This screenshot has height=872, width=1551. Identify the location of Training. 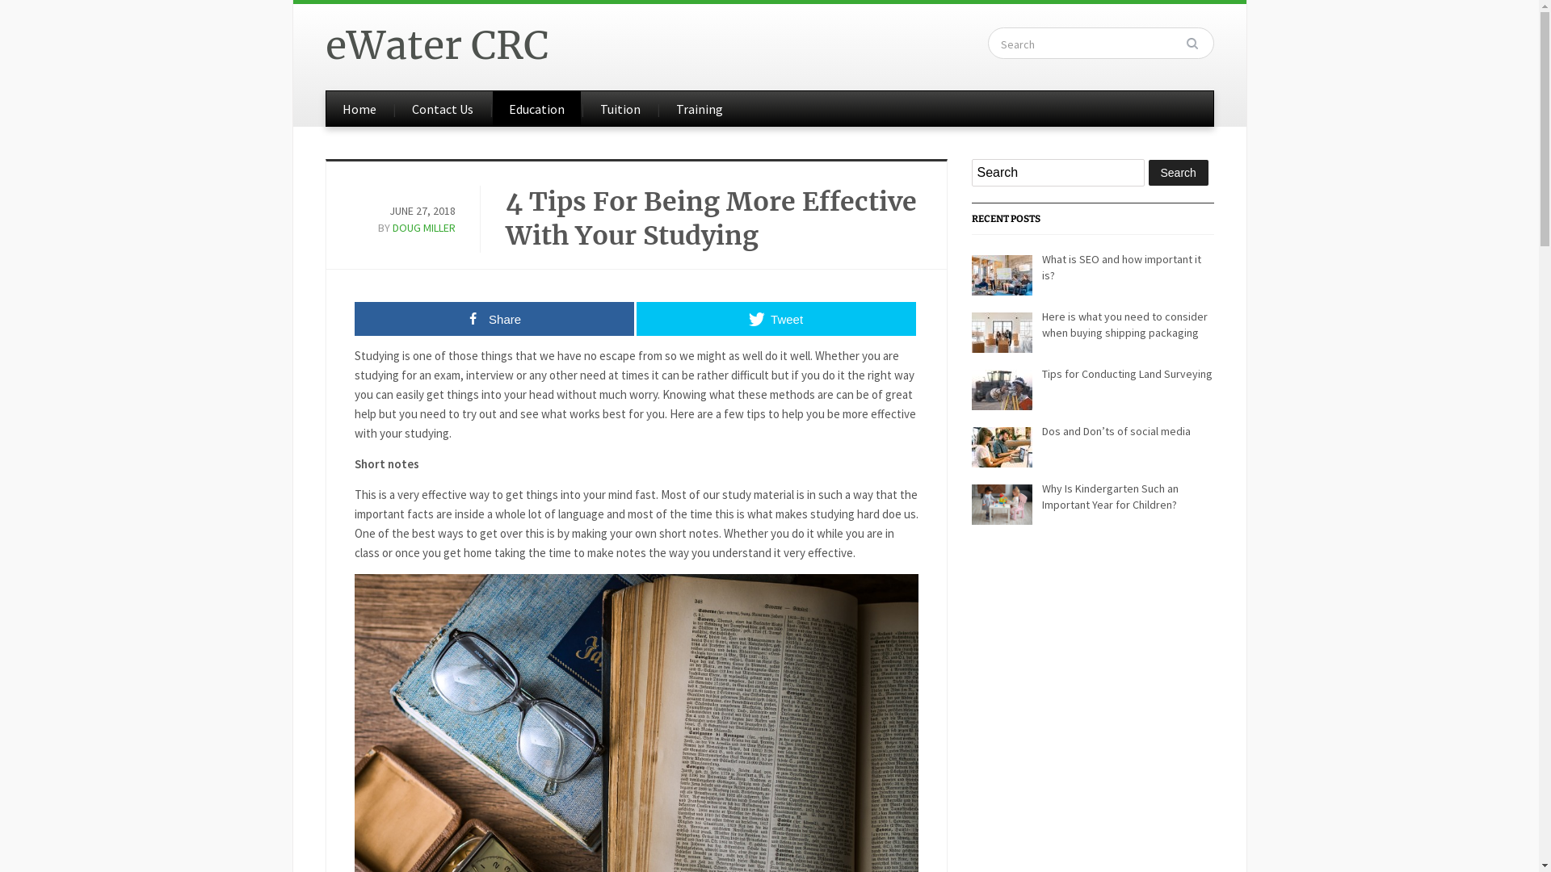
(699, 109).